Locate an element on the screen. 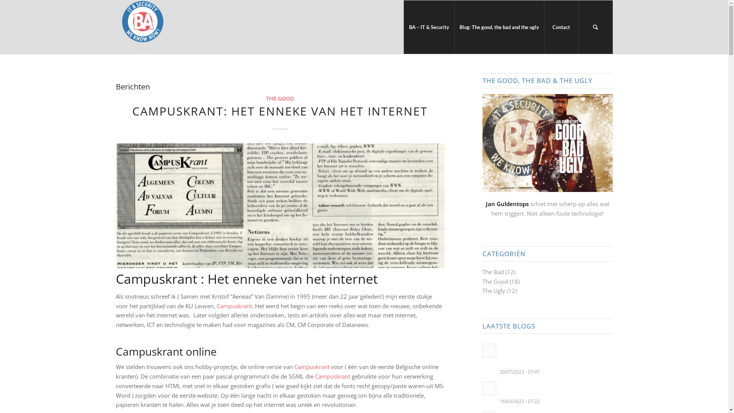  Campuskrant is located at coordinates (234, 306).